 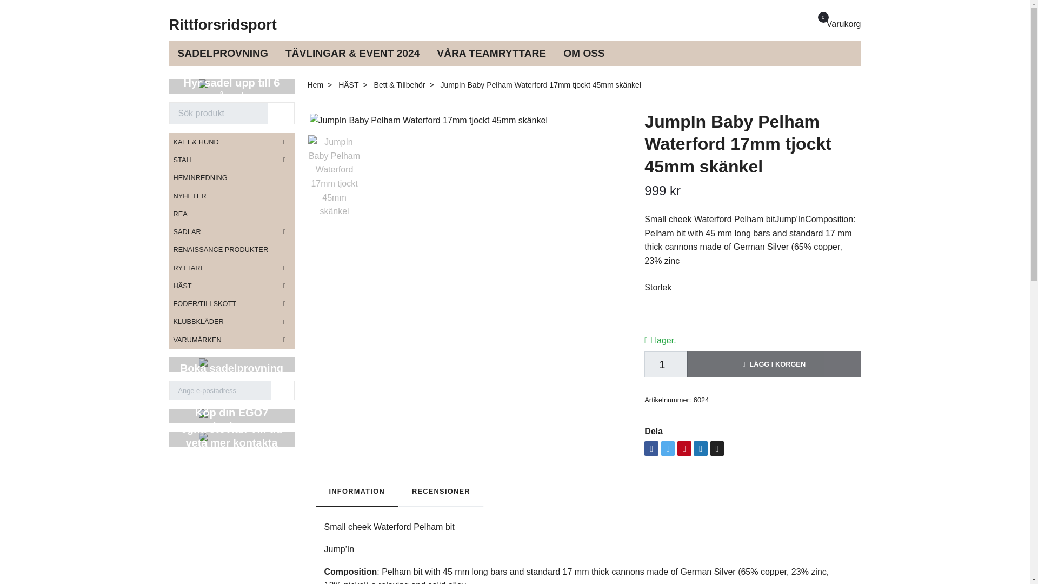 I want to click on OM OSS , so click(x=584, y=54).